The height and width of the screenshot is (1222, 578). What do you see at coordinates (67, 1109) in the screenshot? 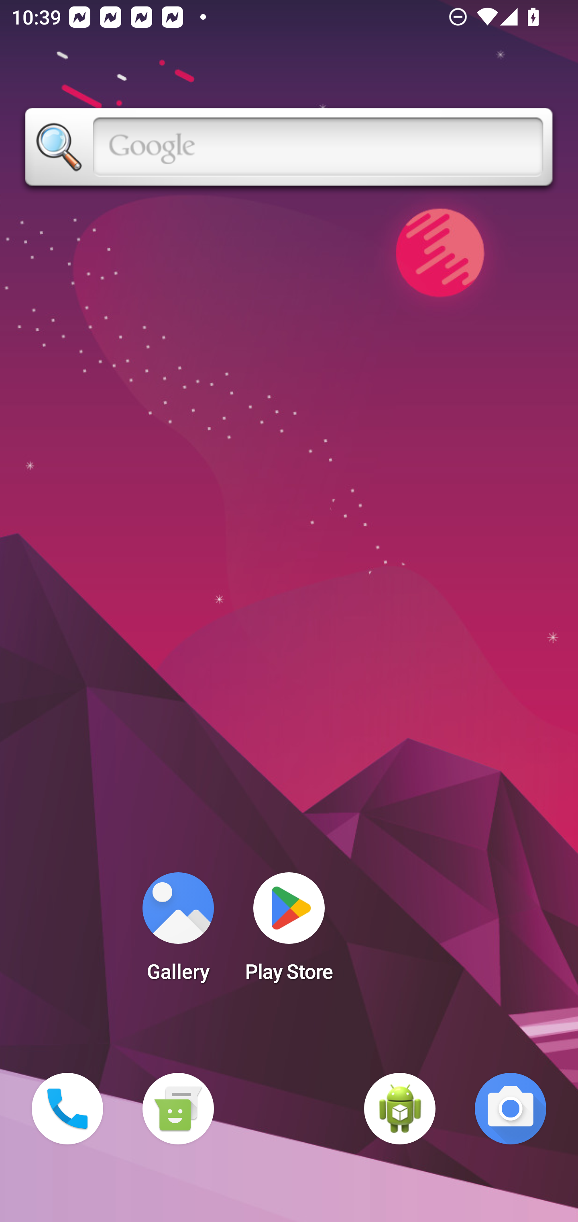
I see `Phone` at bounding box center [67, 1109].